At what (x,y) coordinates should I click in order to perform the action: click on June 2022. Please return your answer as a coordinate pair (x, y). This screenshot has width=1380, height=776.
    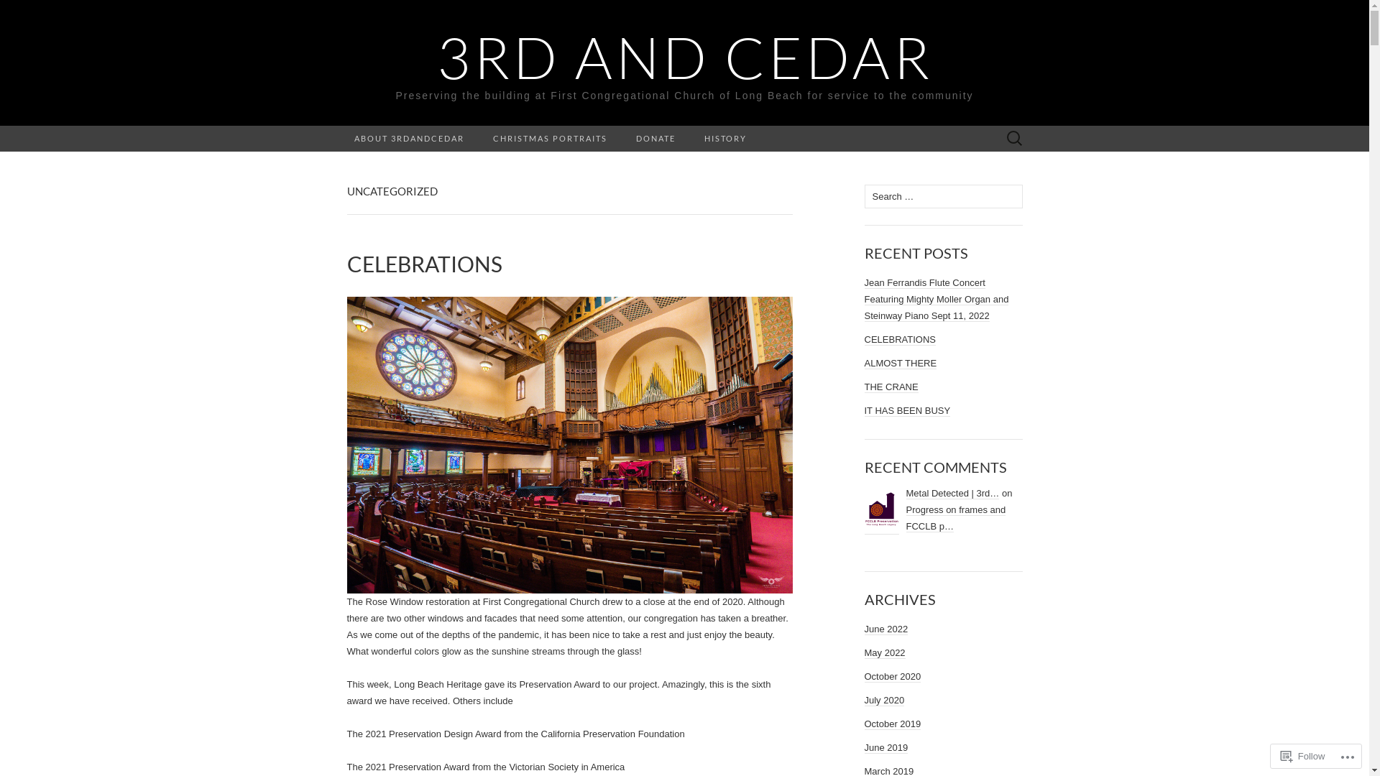
    Looking at the image, I should click on (885, 629).